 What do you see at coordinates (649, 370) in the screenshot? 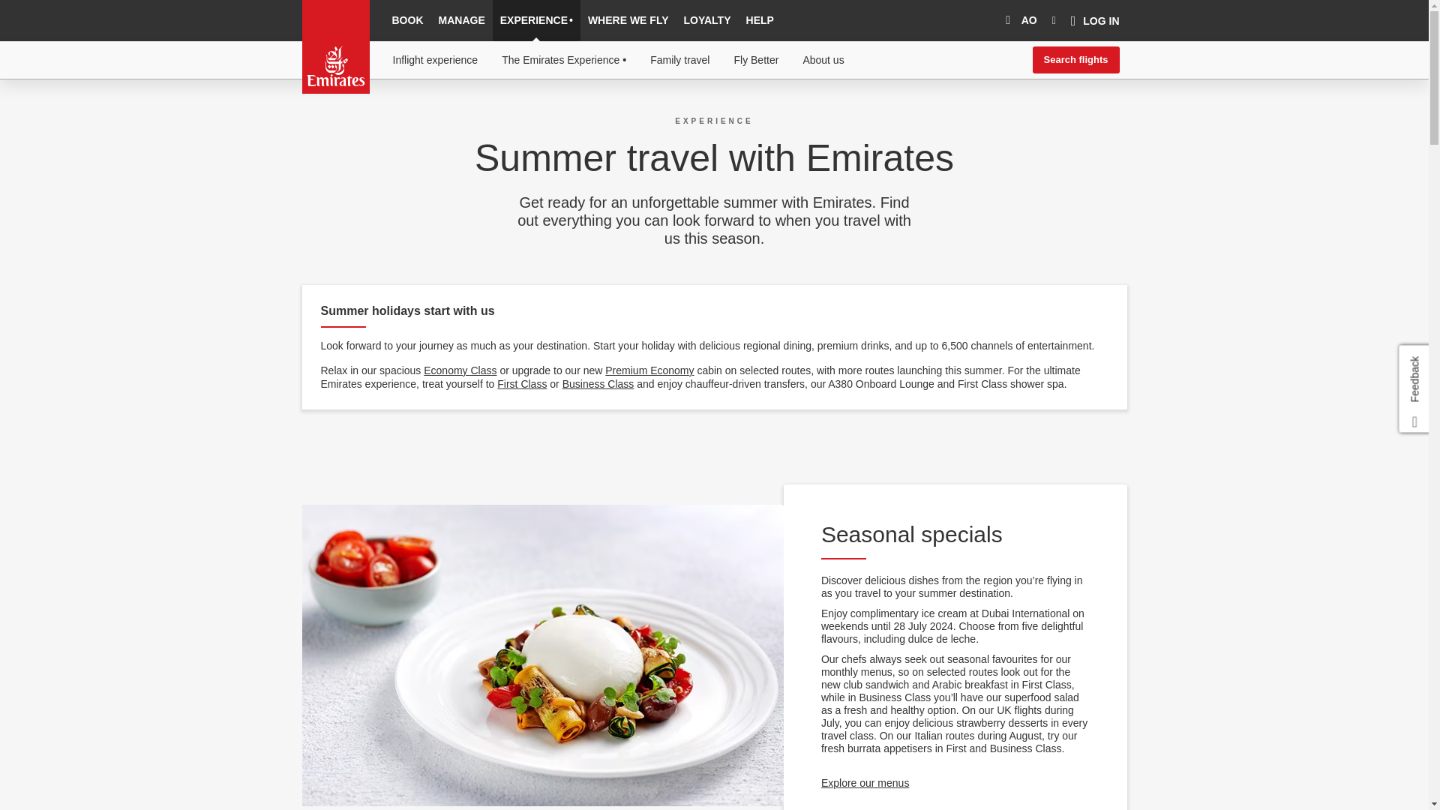
I see `Premium Economy ` at bounding box center [649, 370].